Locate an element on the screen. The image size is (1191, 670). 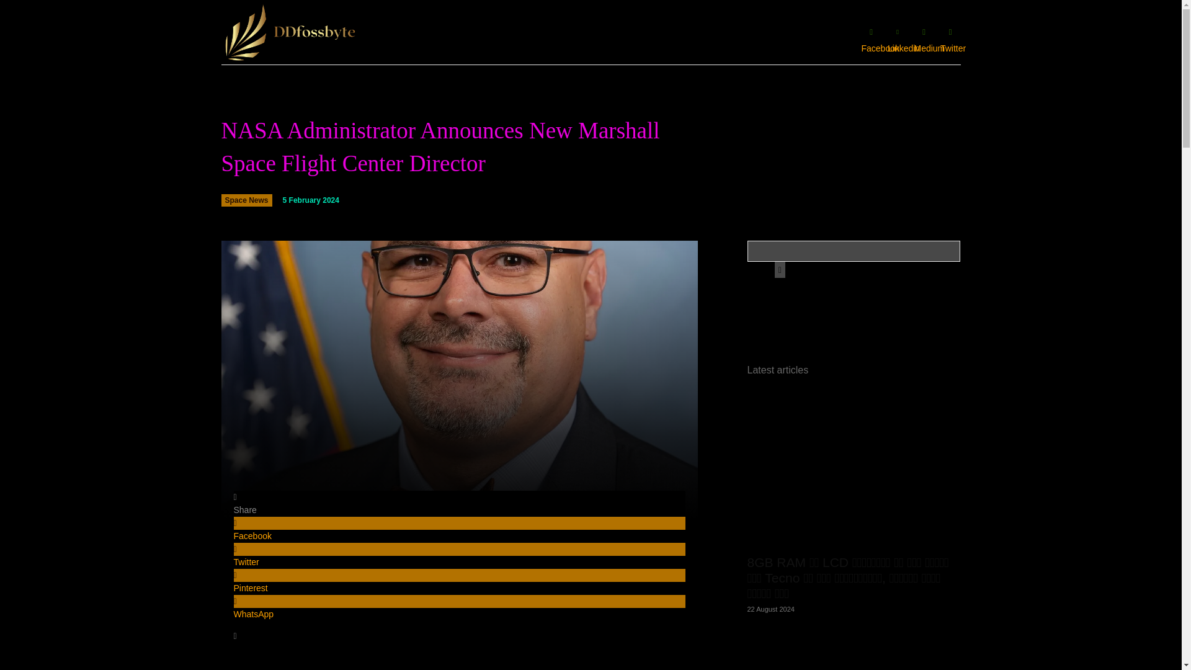
Pinterest is located at coordinates (459, 582).